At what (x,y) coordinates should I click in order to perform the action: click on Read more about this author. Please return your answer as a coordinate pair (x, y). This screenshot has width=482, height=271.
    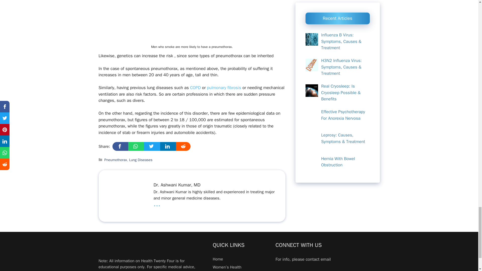
    Looking at the image, I should click on (157, 204).